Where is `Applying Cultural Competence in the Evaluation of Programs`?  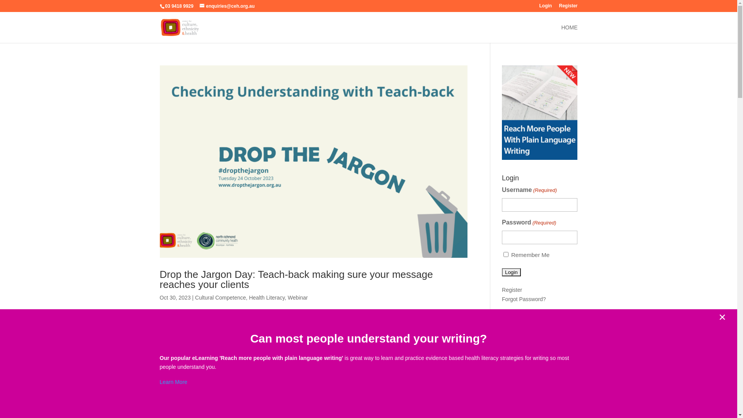
Applying Cultural Competence in the Evaluation of Programs is located at coordinates (539, 399).